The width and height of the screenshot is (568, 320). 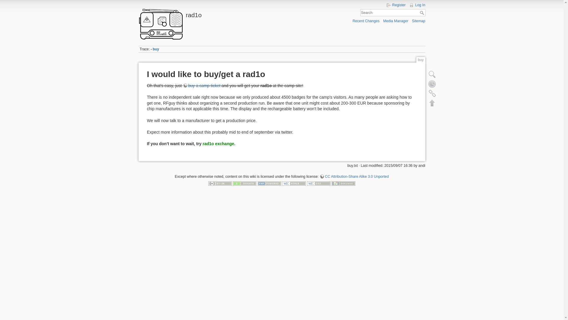 What do you see at coordinates (218, 143) in the screenshot?
I see `rad1o exchange` at bounding box center [218, 143].